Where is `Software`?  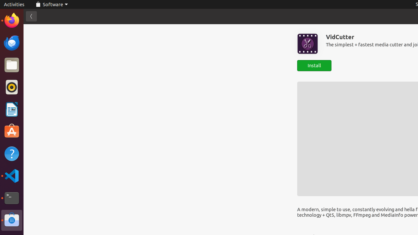 Software is located at coordinates (12, 220).